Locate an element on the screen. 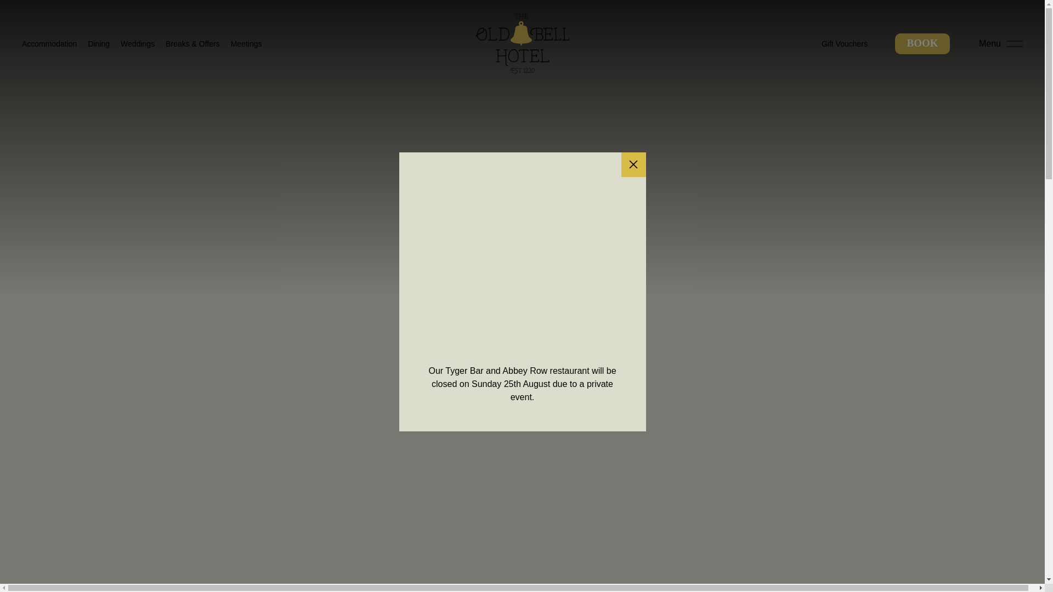 The width and height of the screenshot is (1053, 592). Meetings is located at coordinates (246, 44).